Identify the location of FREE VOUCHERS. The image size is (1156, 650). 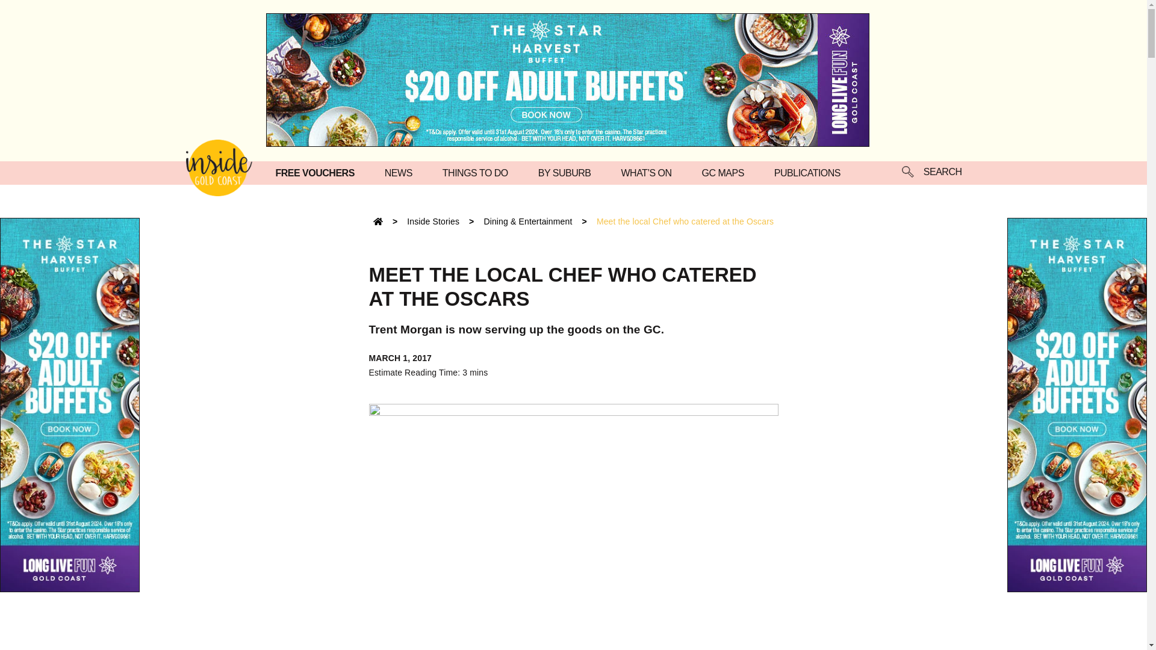
(318, 172).